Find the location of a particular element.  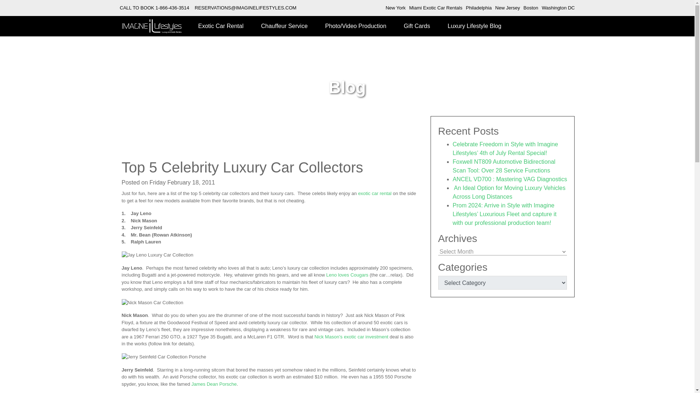

Boston is located at coordinates (531, 8).